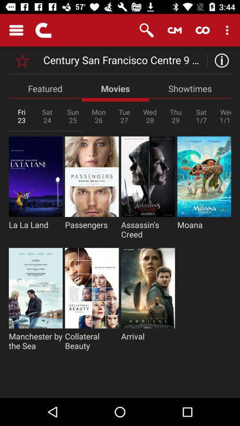 Image resolution: width=240 pixels, height=426 pixels. Describe the element at coordinates (220, 60) in the screenshot. I see `more information` at that location.